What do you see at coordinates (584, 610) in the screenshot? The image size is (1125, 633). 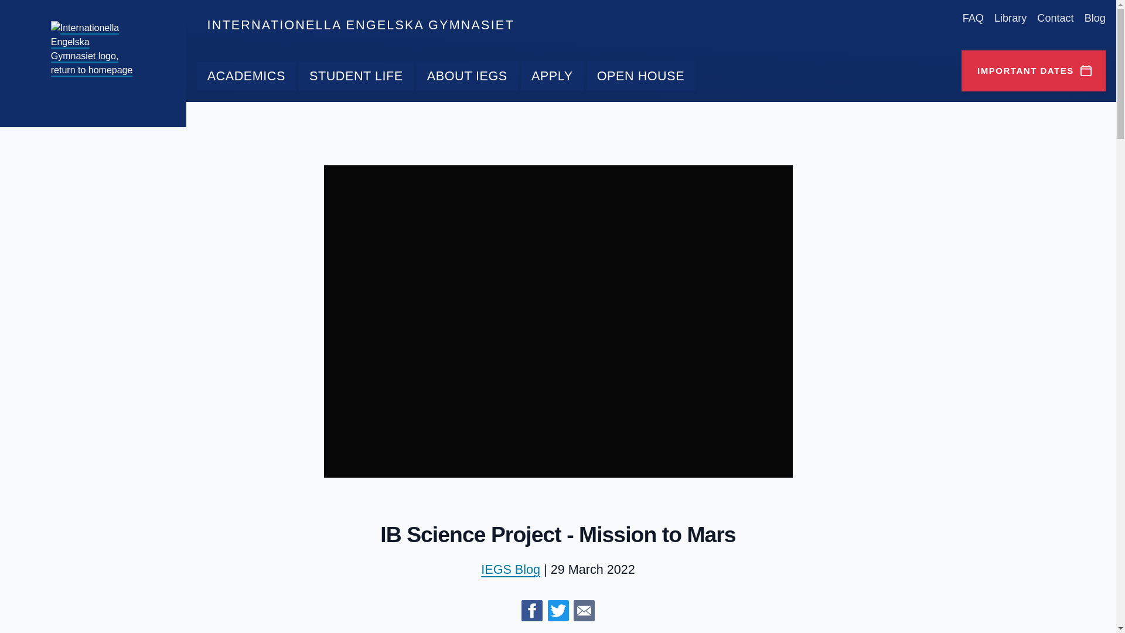 I see `From the IEGS Blog: IB Science Project - Mission to Mars` at bounding box center [584, 610].